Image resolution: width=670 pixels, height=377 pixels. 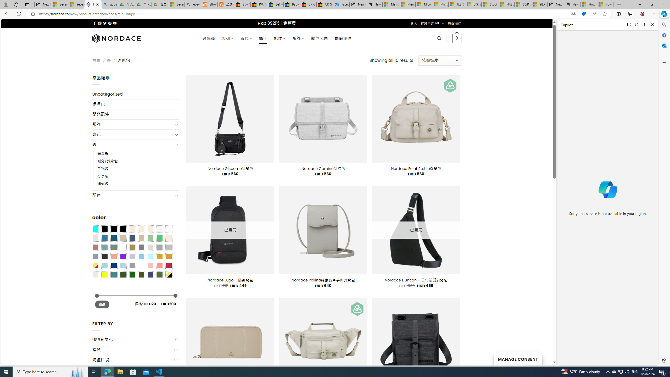 What do you see at coordinates (664, 25) in the screenshot?
I see `Search` at bounding box center [664, 25].